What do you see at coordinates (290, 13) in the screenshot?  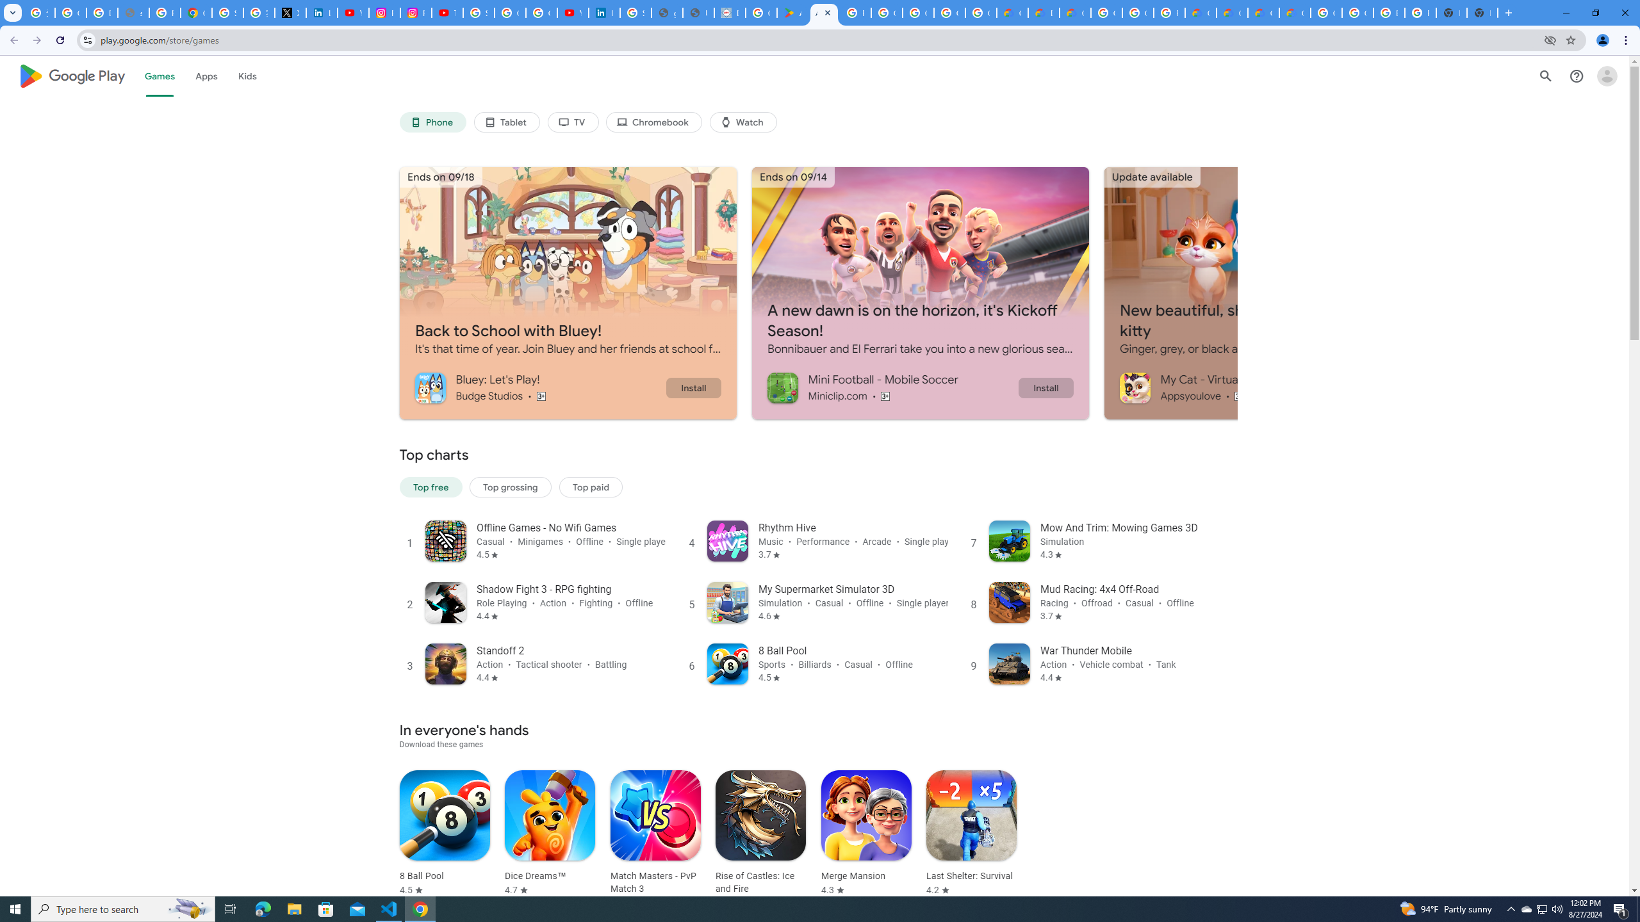 I see `X` at bounding box center [290, 13].